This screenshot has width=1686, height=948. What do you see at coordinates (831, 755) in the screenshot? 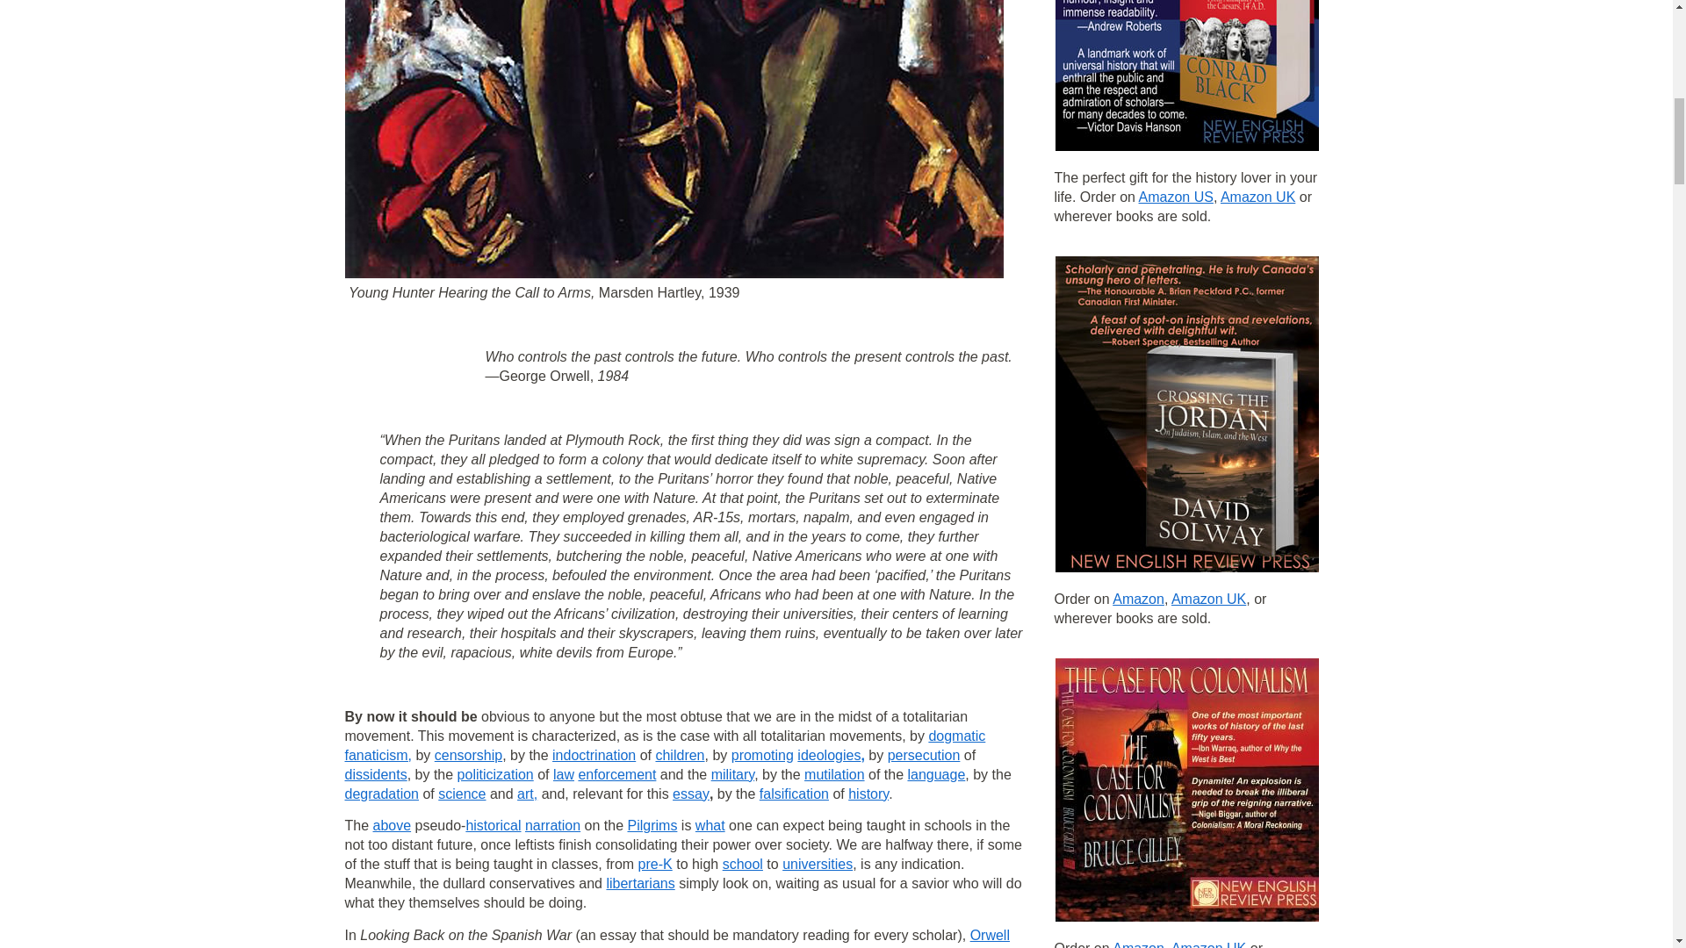
I see `ideologies,` at bounding box center [831, 755].